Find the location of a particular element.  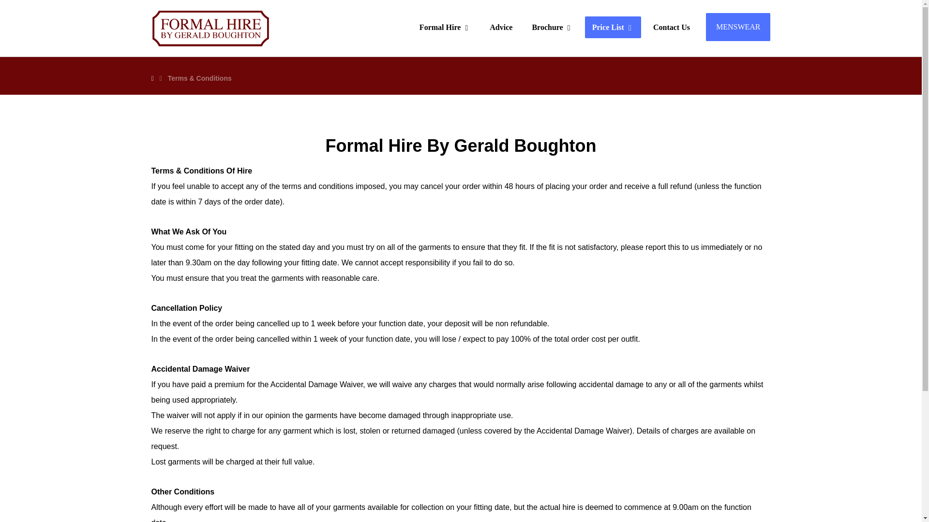

Bury St Edmunds, Suffolk is located at coordinates (210, 28).